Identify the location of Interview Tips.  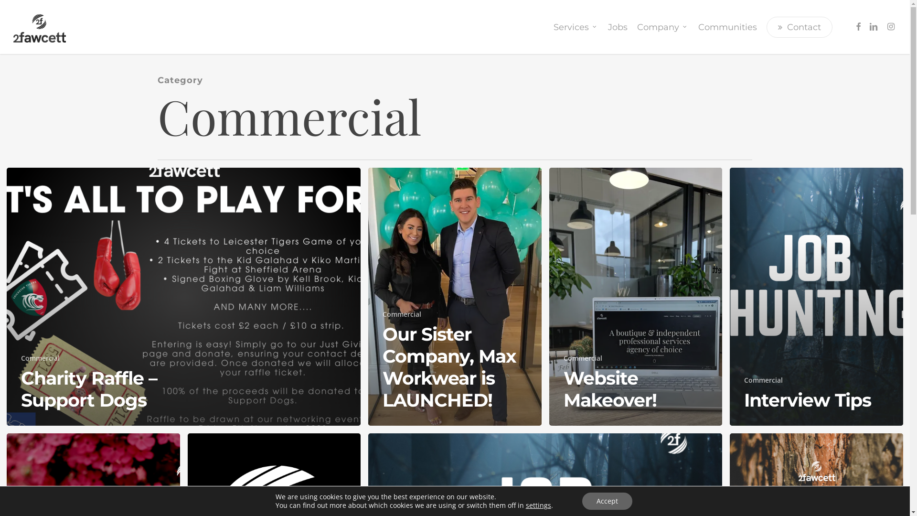
(808, 400).